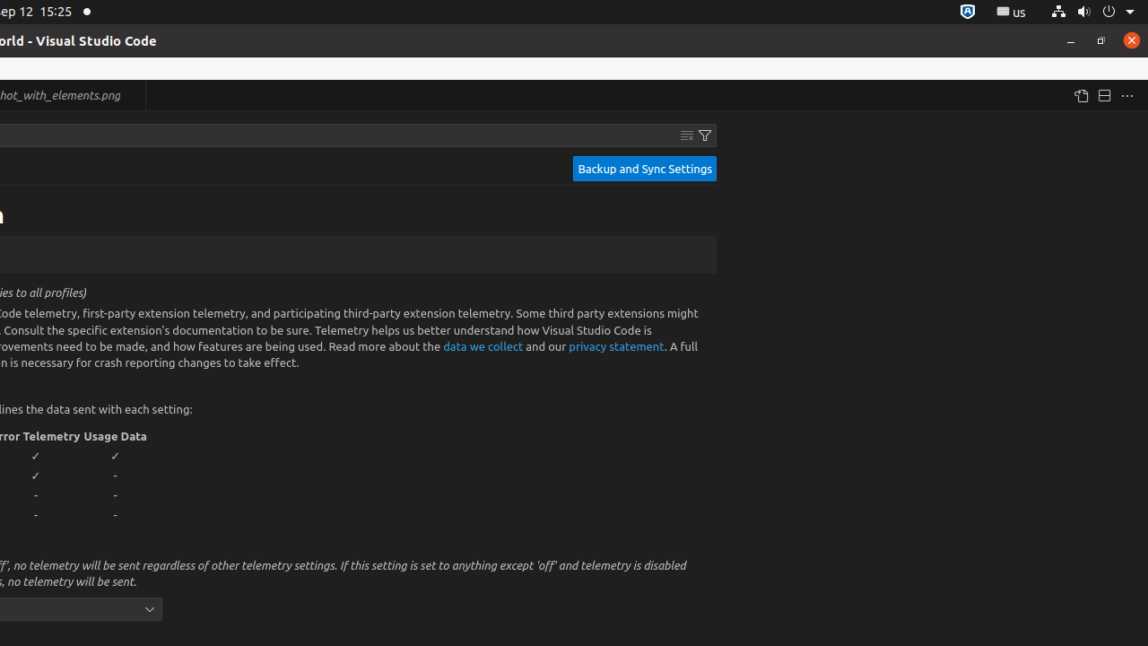 The image size is (1148, 646). I want to click on More Actions..., so click(1127, 95).